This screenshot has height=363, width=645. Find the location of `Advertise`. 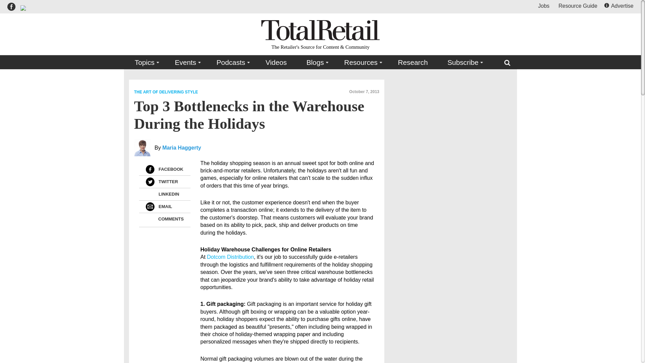

Advertise is located at coordinates (619, 5).